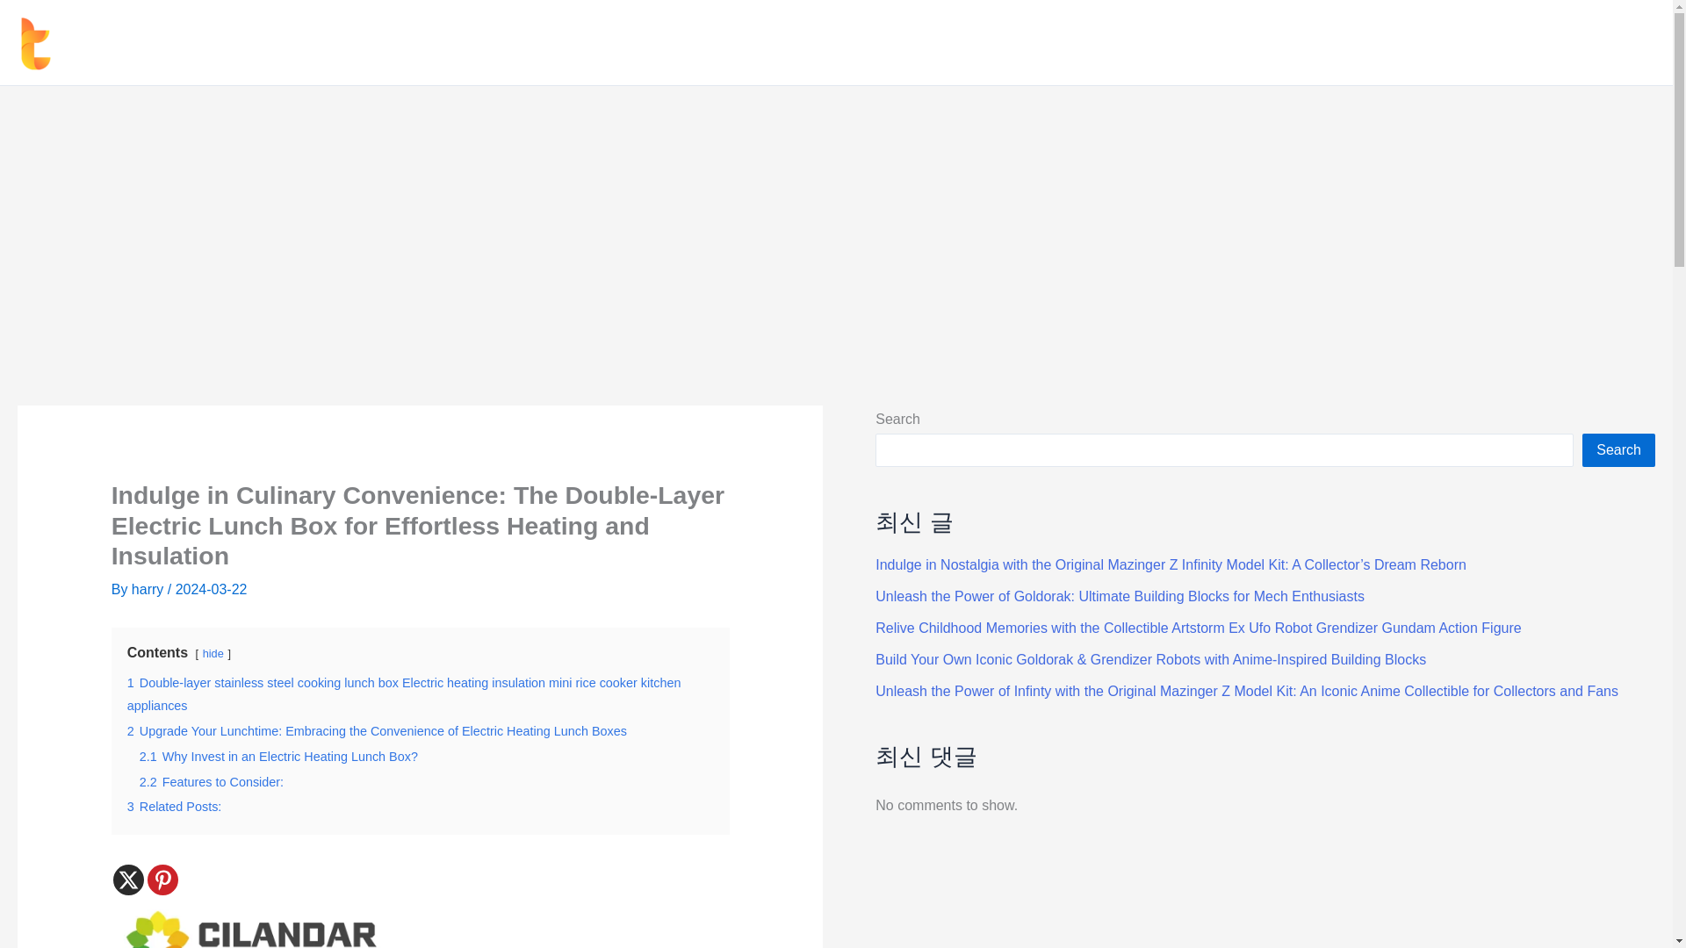 This screenshot has height=948, width=1686. Describe the element at coordinates (279, 757) in the screenshot. I see `2.1 Why Invest in an Electric Heating Lunch Box?` at that location.